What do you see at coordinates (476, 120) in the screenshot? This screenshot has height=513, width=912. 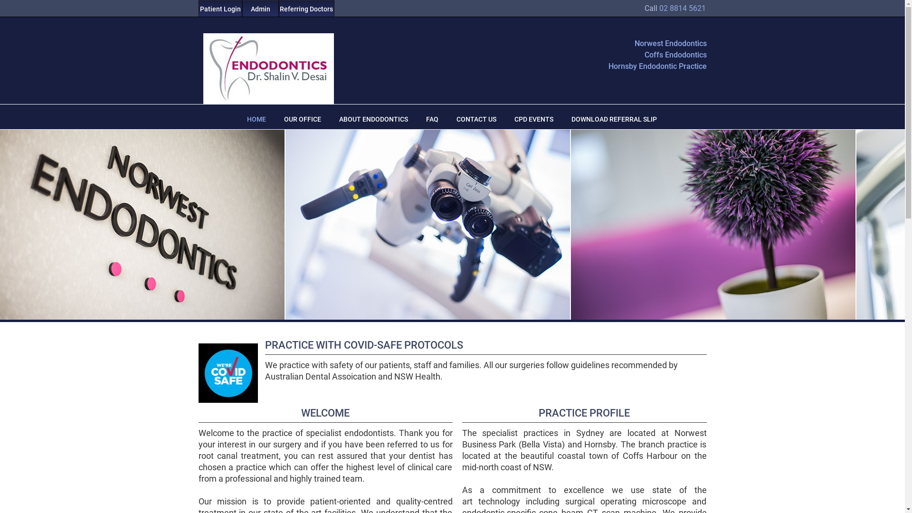 I see `CONTACT US` at bounding box center [476, 120].